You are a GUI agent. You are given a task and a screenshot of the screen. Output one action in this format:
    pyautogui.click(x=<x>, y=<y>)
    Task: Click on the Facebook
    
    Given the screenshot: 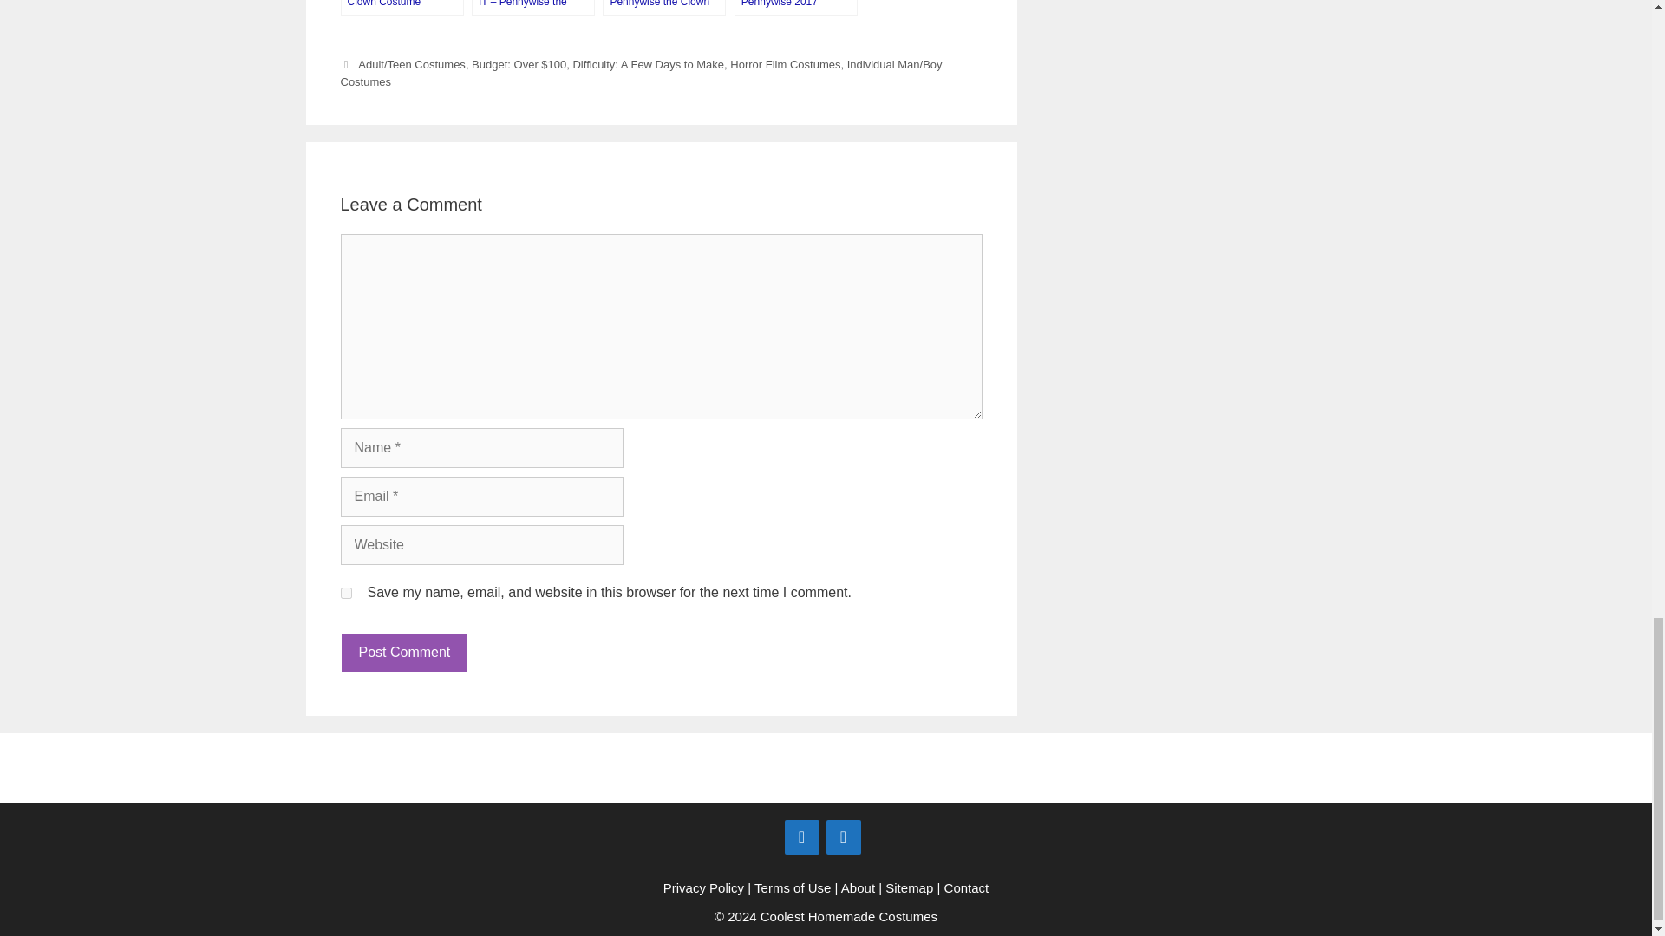 What is the action you would take?
    pyautogui.click(x=801, y=837)
    